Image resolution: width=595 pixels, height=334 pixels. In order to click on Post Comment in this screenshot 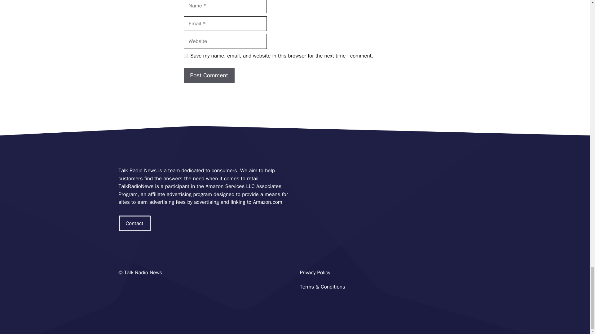, I will do `click(209, 75)`.